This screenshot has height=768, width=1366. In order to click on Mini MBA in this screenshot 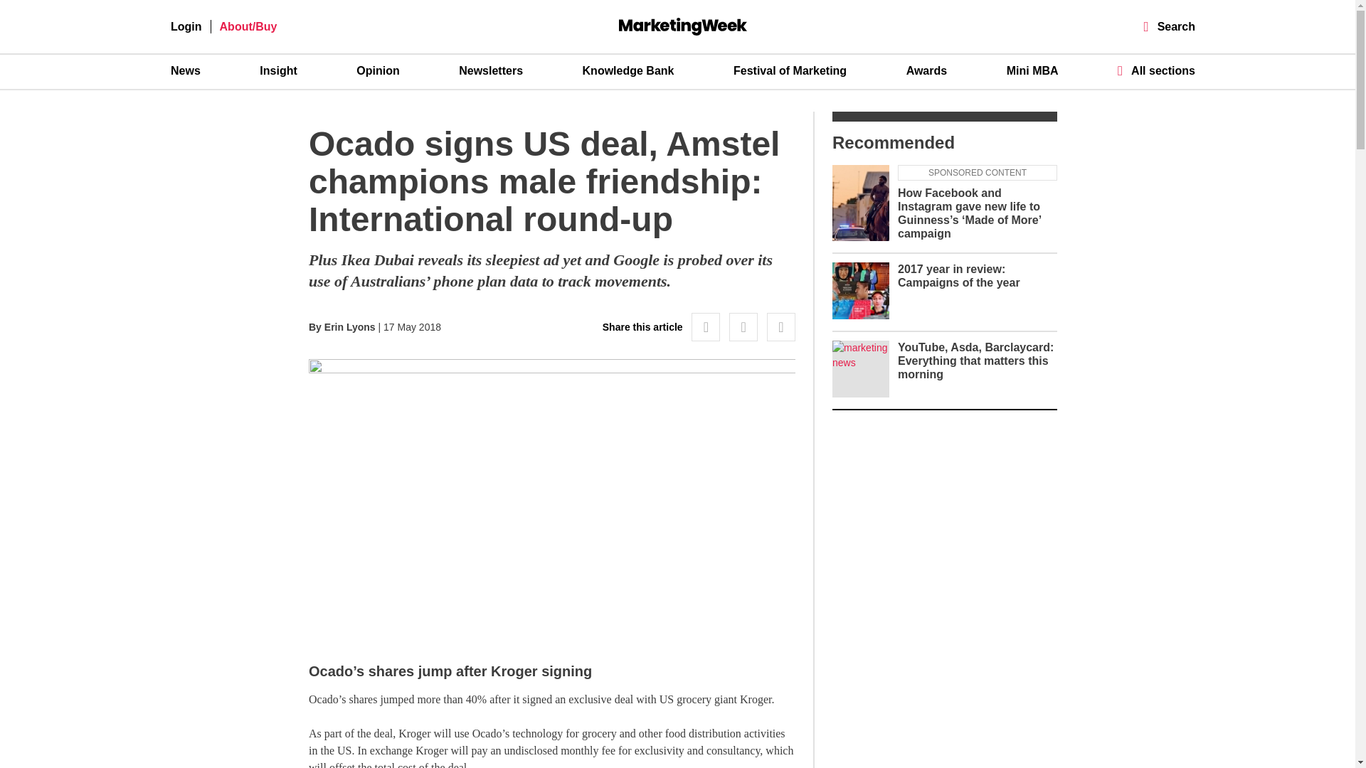, I will do `click(1033, 71)`.